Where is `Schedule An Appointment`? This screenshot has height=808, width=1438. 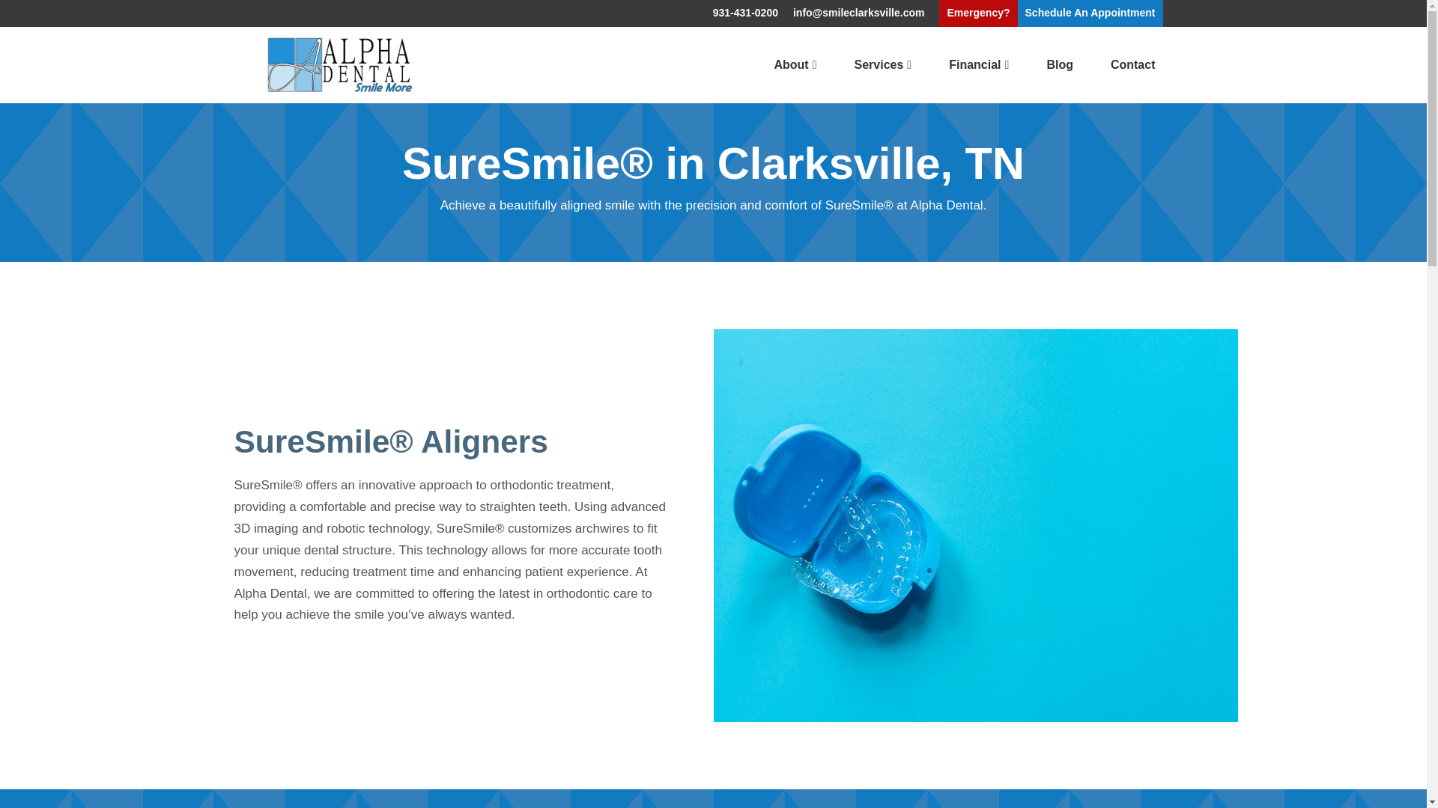
Schedule An Appointment is located at coordinates (1090, 13).